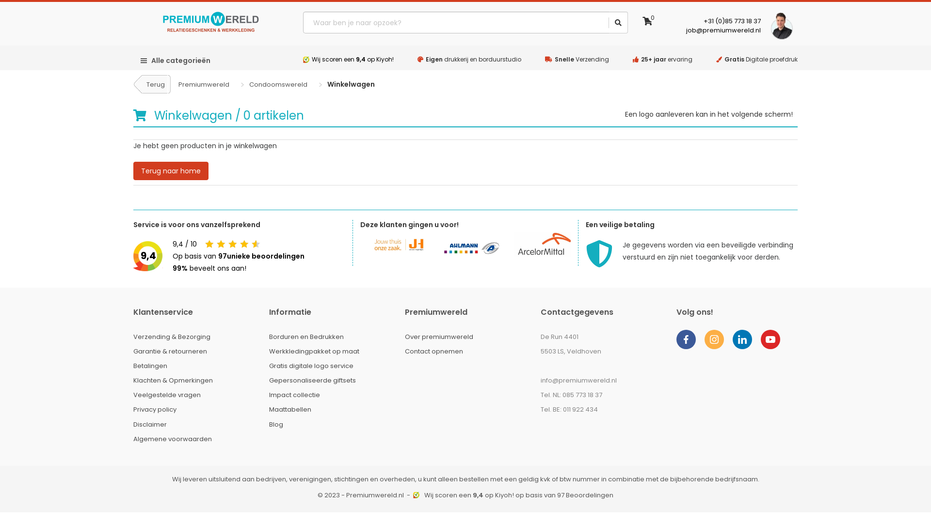  What do you see at coordinates (173, 439) in the screenshot?
I see `Algemene voorwaarden` at bounding box center [173, 439].